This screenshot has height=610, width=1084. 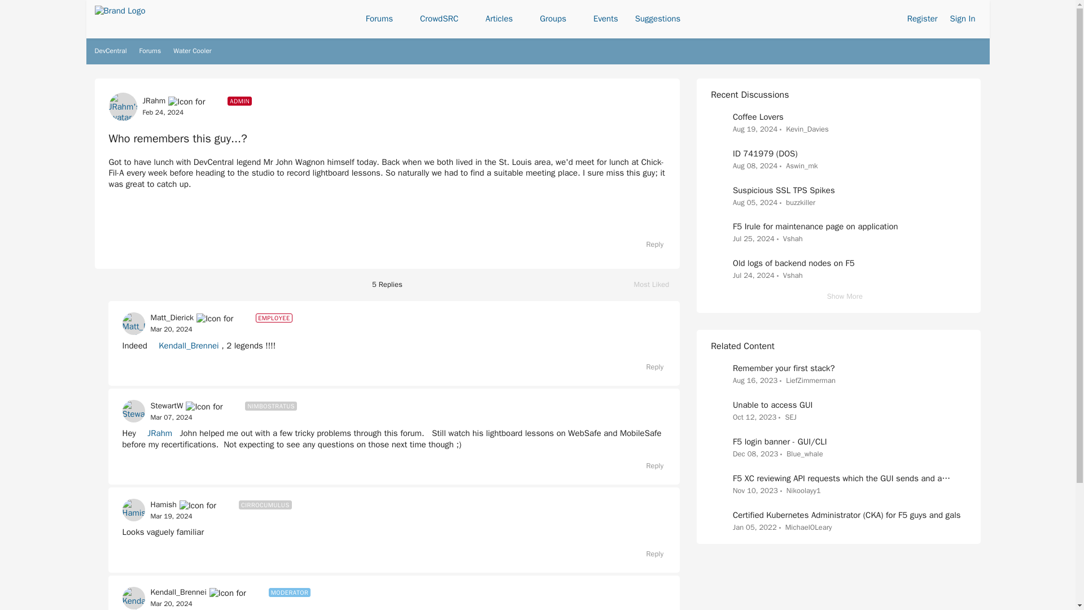 What do you see at coordinates (815, 226) in the screenshot?
I see `F5 Irule for maintenance page on application` at bounding box center [815, 226].